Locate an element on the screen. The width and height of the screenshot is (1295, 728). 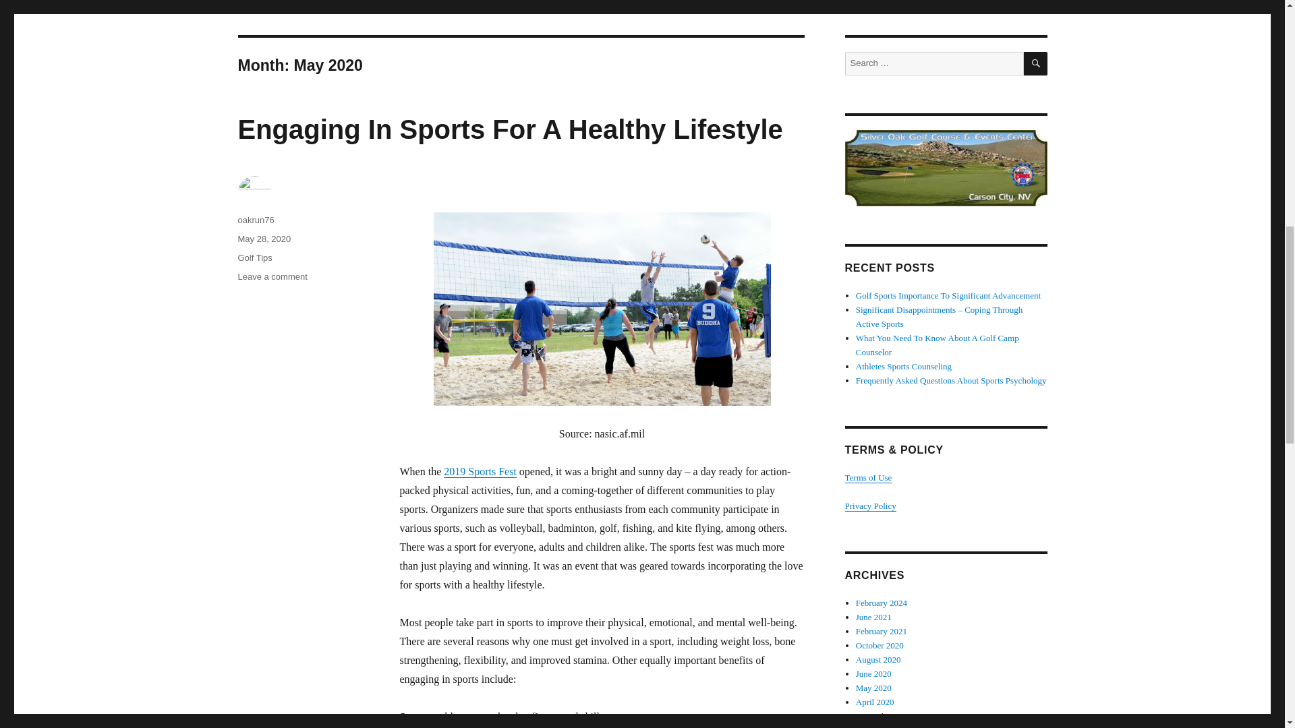
October 2019 is located at coordinates (880, 727).